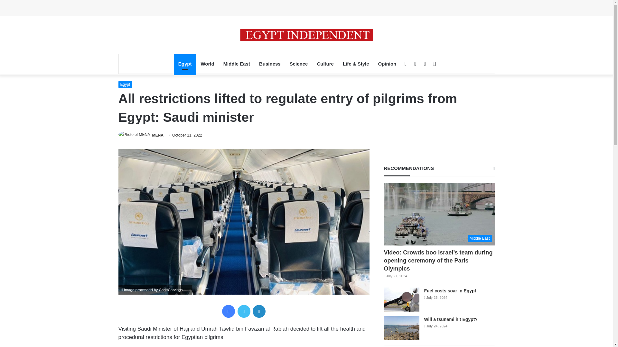 The image size is (618, 347). Describe the element at coordinates (158, 135) in the screenshot. I see `MENA` at that location.